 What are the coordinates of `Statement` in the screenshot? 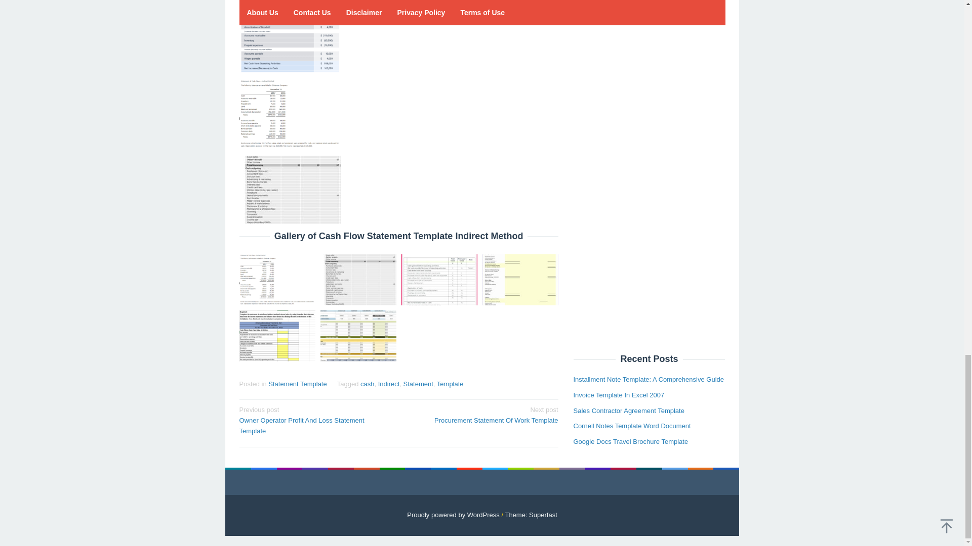 It's located at (418, 383).